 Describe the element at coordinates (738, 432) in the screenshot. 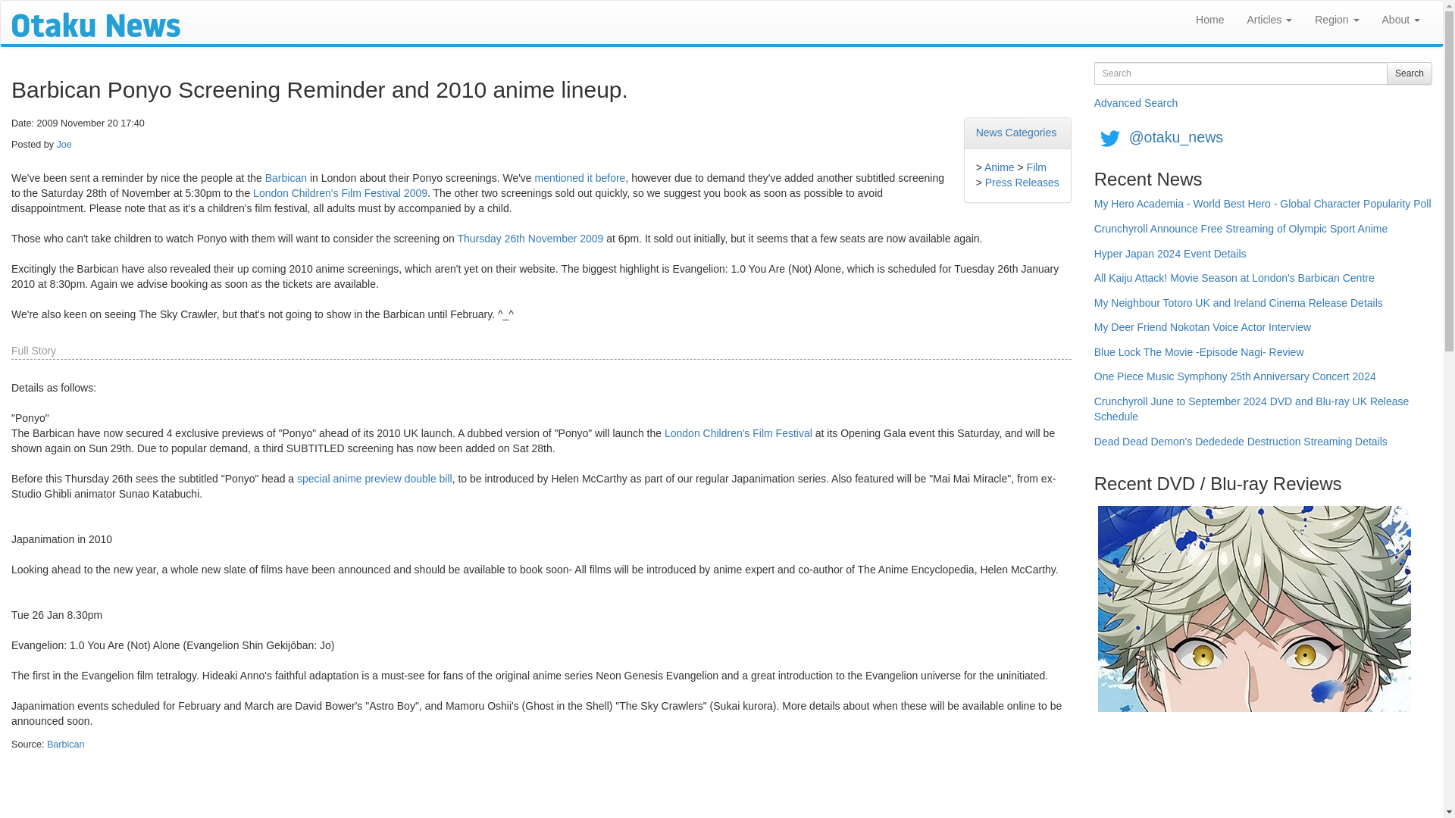

I see `London Children's Film Festival` at that location.